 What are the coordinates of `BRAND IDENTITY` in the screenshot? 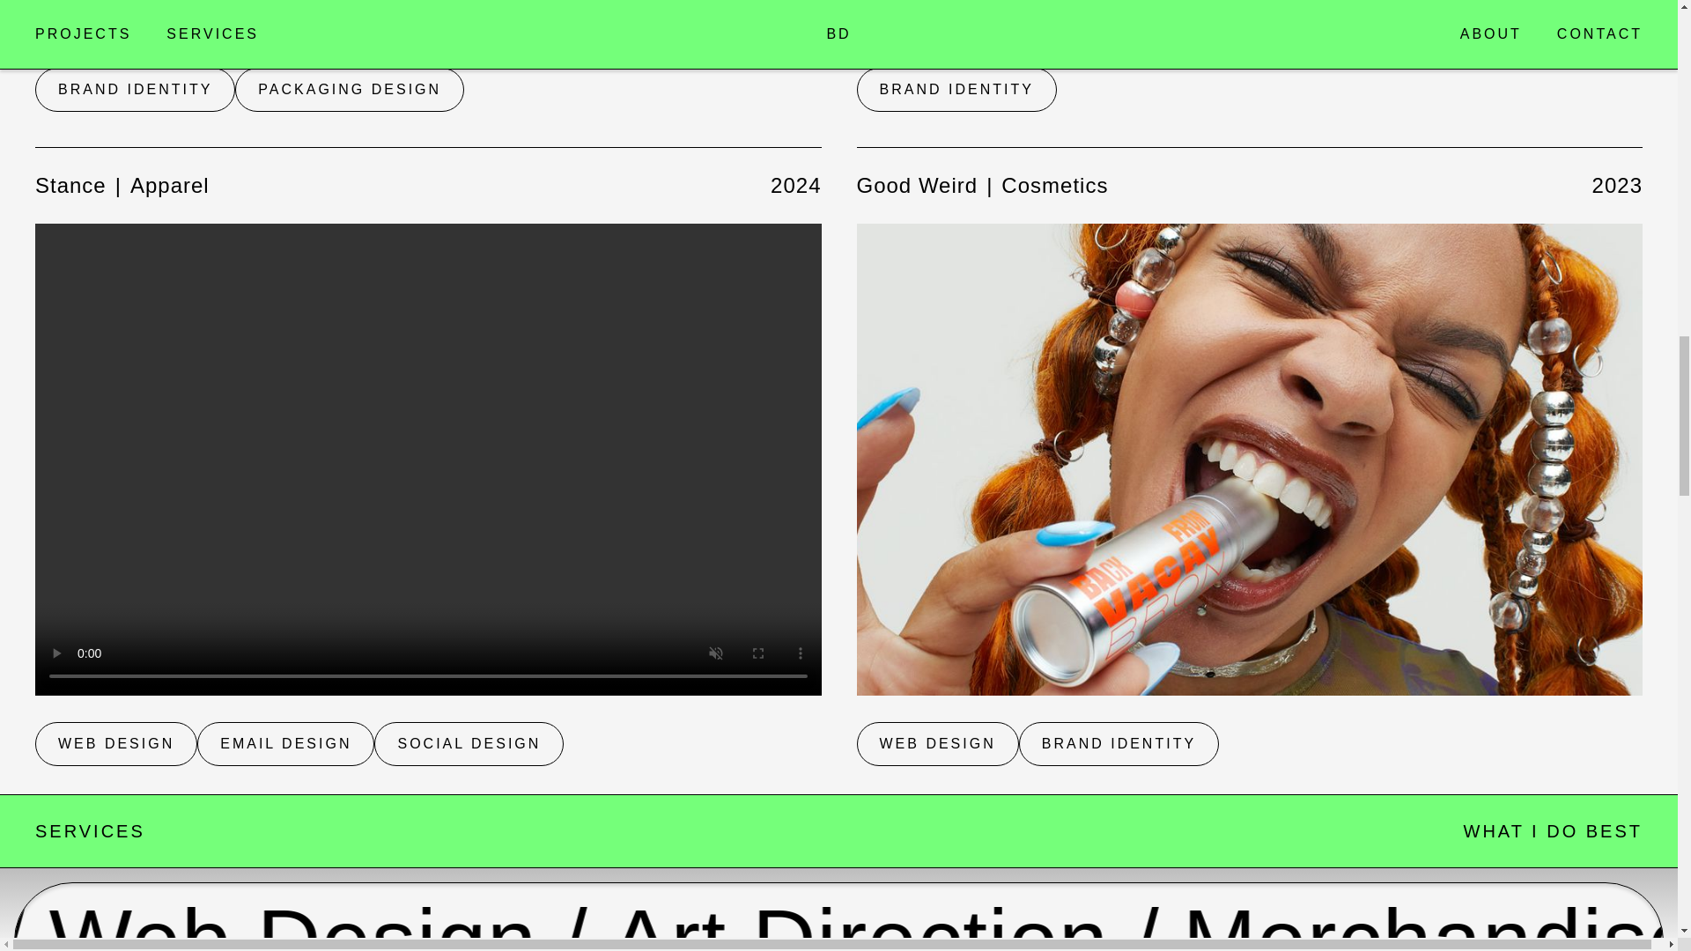 It's located at (428, 743).